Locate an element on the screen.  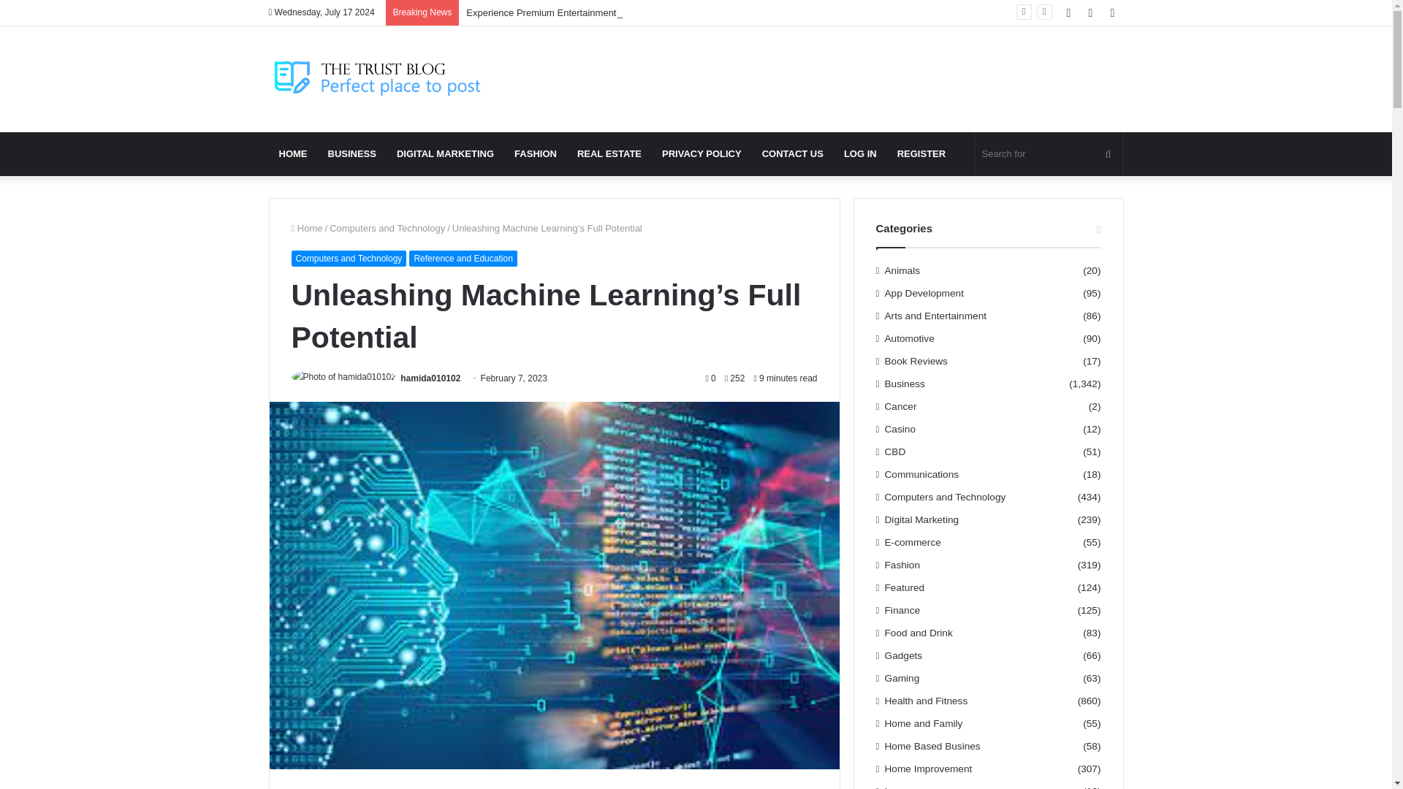
Home is located at coordinates (306, 228).